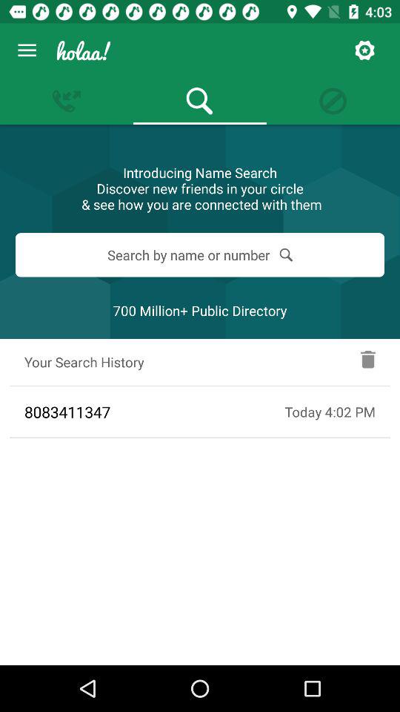 The width and height of the screenshot is (400, 712). Describe the element at coordinates (364, 50) in the screenshot. I see `click the setting option` at that location.